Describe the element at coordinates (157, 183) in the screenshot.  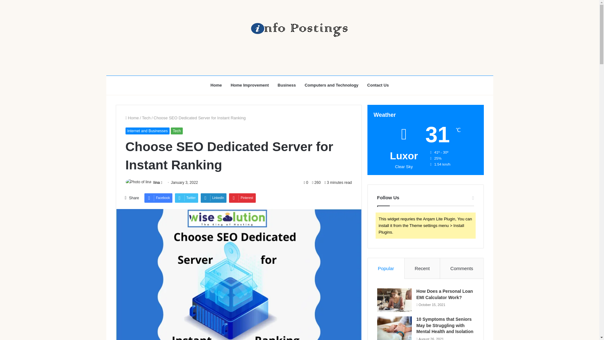
I see `lina` at that location.